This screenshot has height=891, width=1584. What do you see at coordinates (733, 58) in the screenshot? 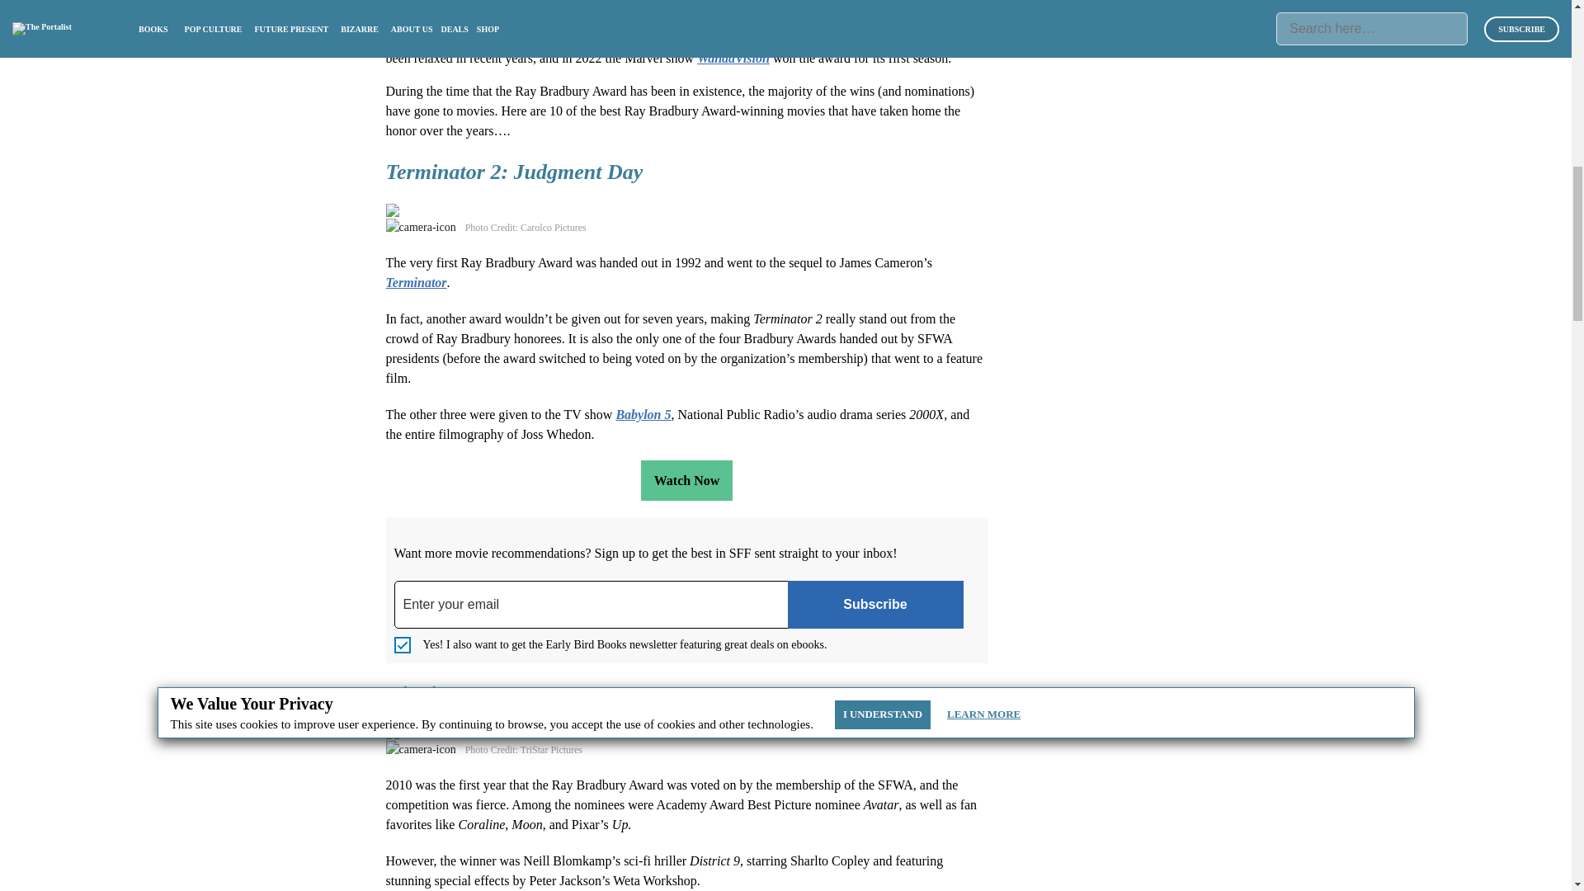
I see `WandaVision` at bounding box center [733, 58].